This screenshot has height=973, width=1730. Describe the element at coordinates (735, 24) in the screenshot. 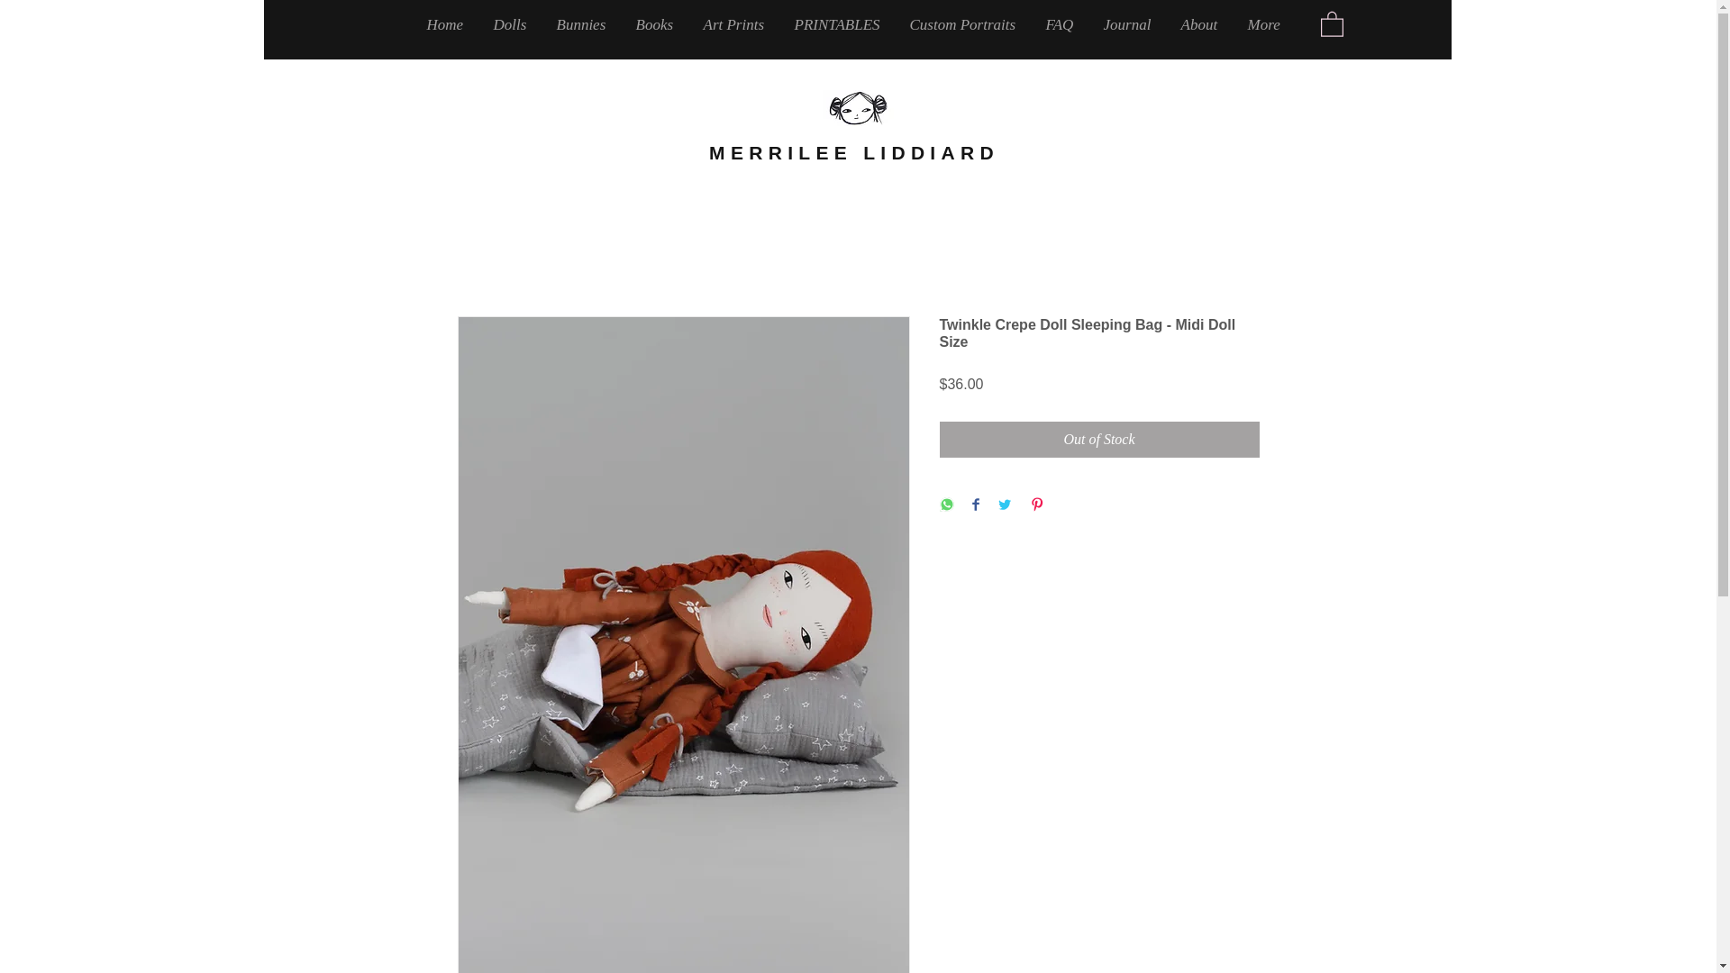

I see `Art Prints` at that location.